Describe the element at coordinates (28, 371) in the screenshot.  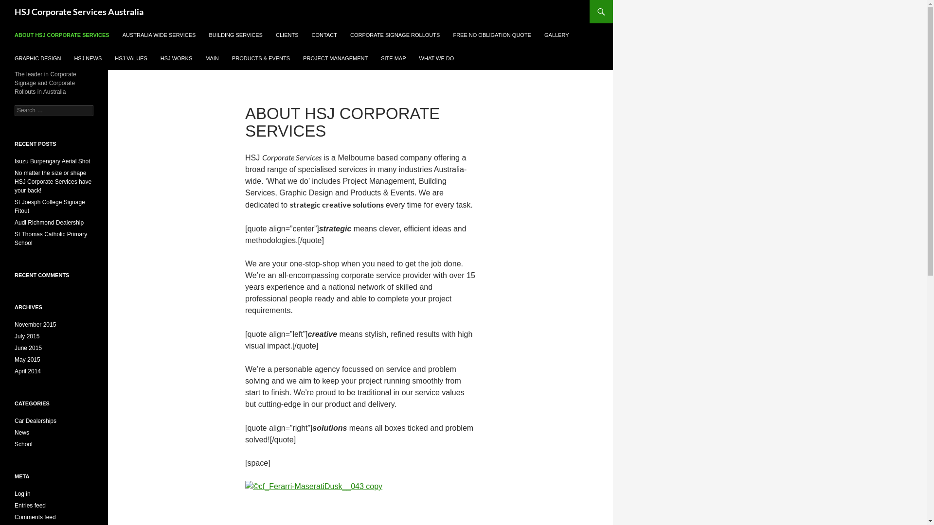
I see `April 2014` at that location.